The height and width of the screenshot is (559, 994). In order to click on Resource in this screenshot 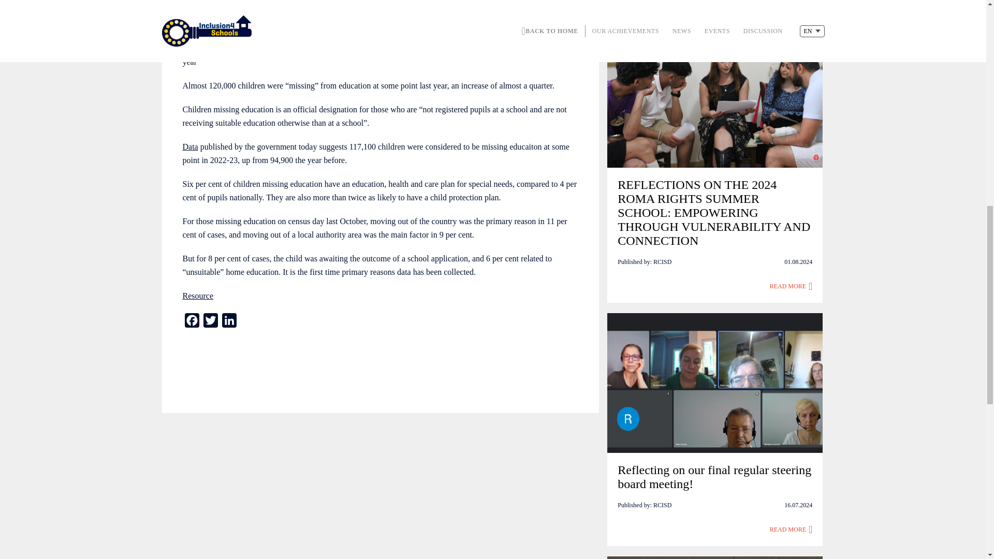, I will do `click(198, 295)`.